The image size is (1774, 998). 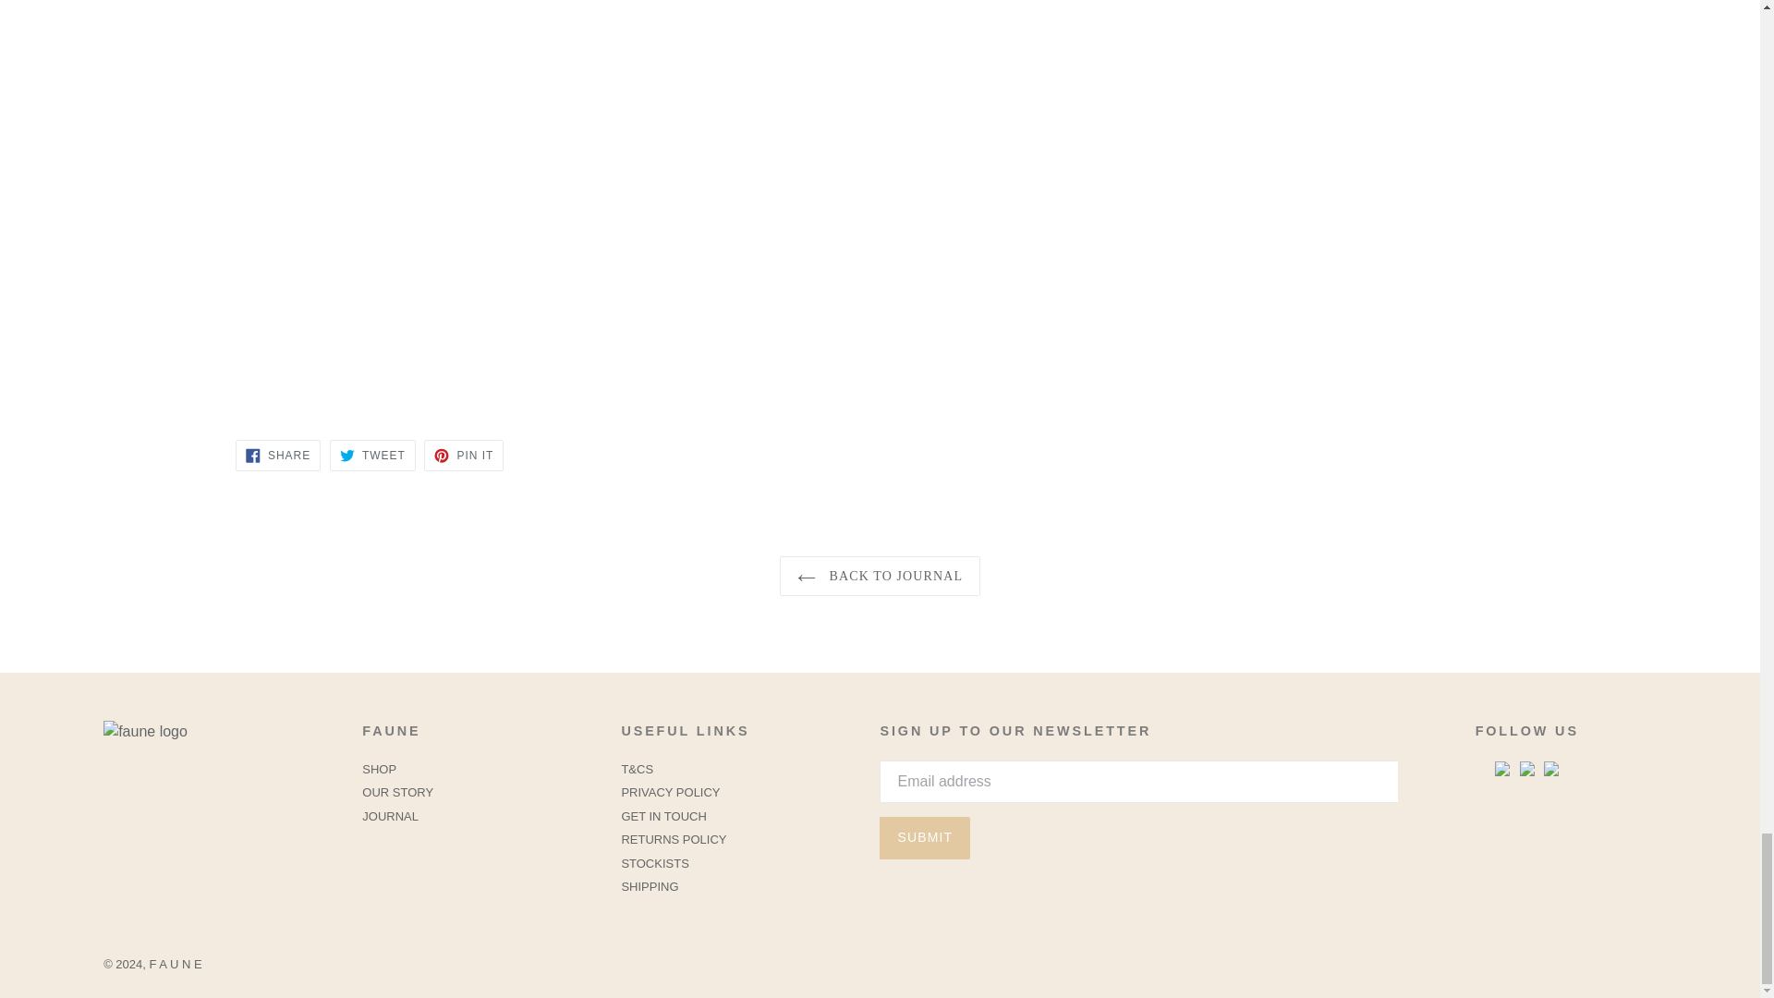 I want to click on F A U N E  on Pinterest, so click(x=1550, y=771).